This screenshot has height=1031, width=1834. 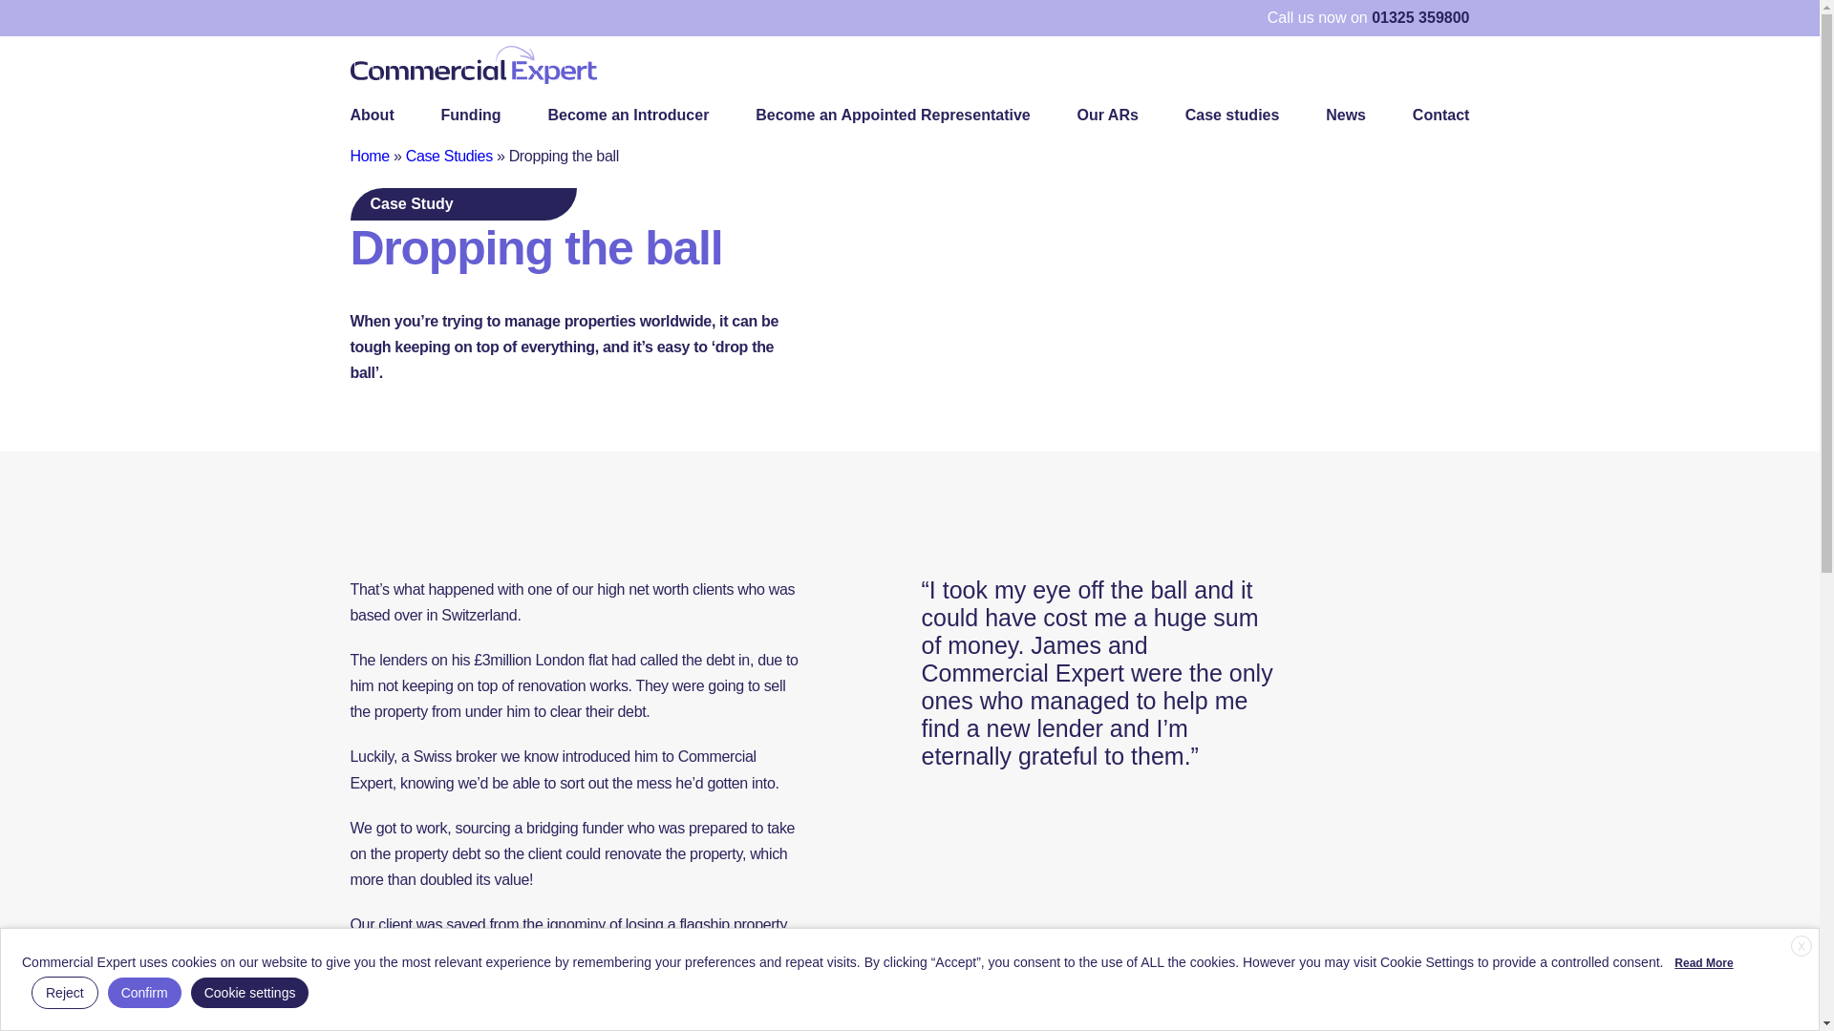 What do you see at coordinates (1419, 17) in the screenshot?
I see `01325 359800` at bounding box center [1419, 17].